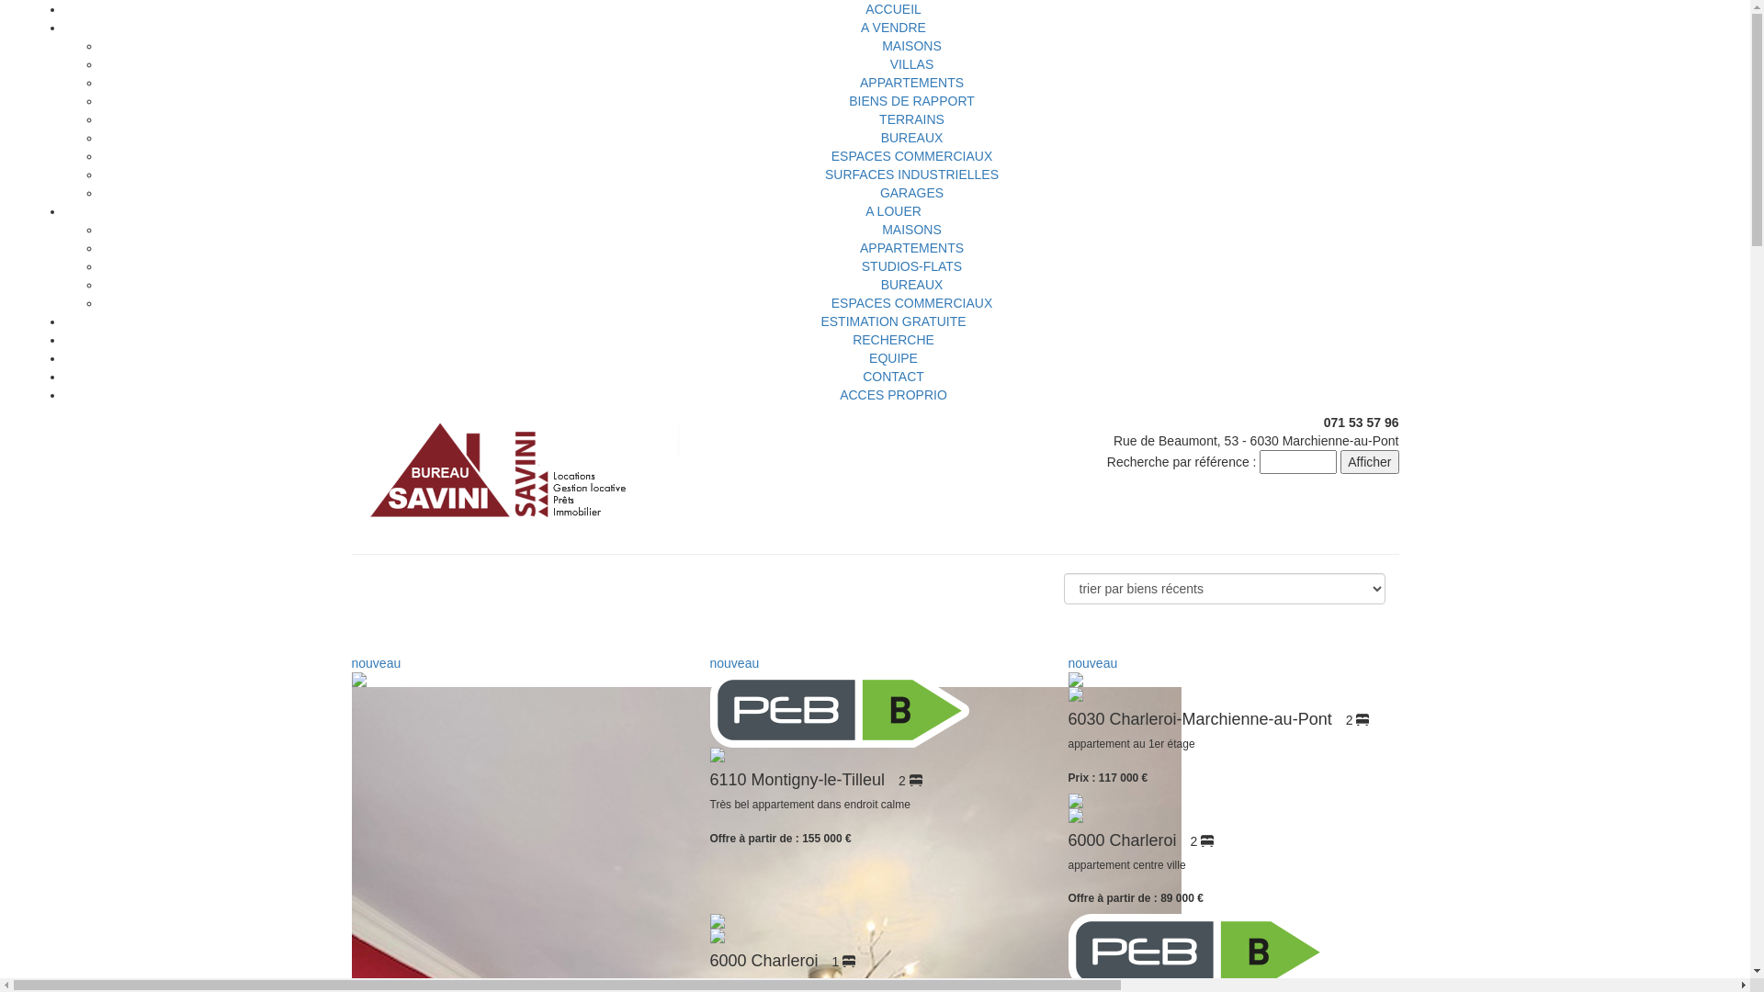 The height and width of the screenshot is (992, 1764). What do you see at coordinates (893, 321) in the screenshot?
I see `ESTIMATION GRATUITE` at bounding box center [893, 321].